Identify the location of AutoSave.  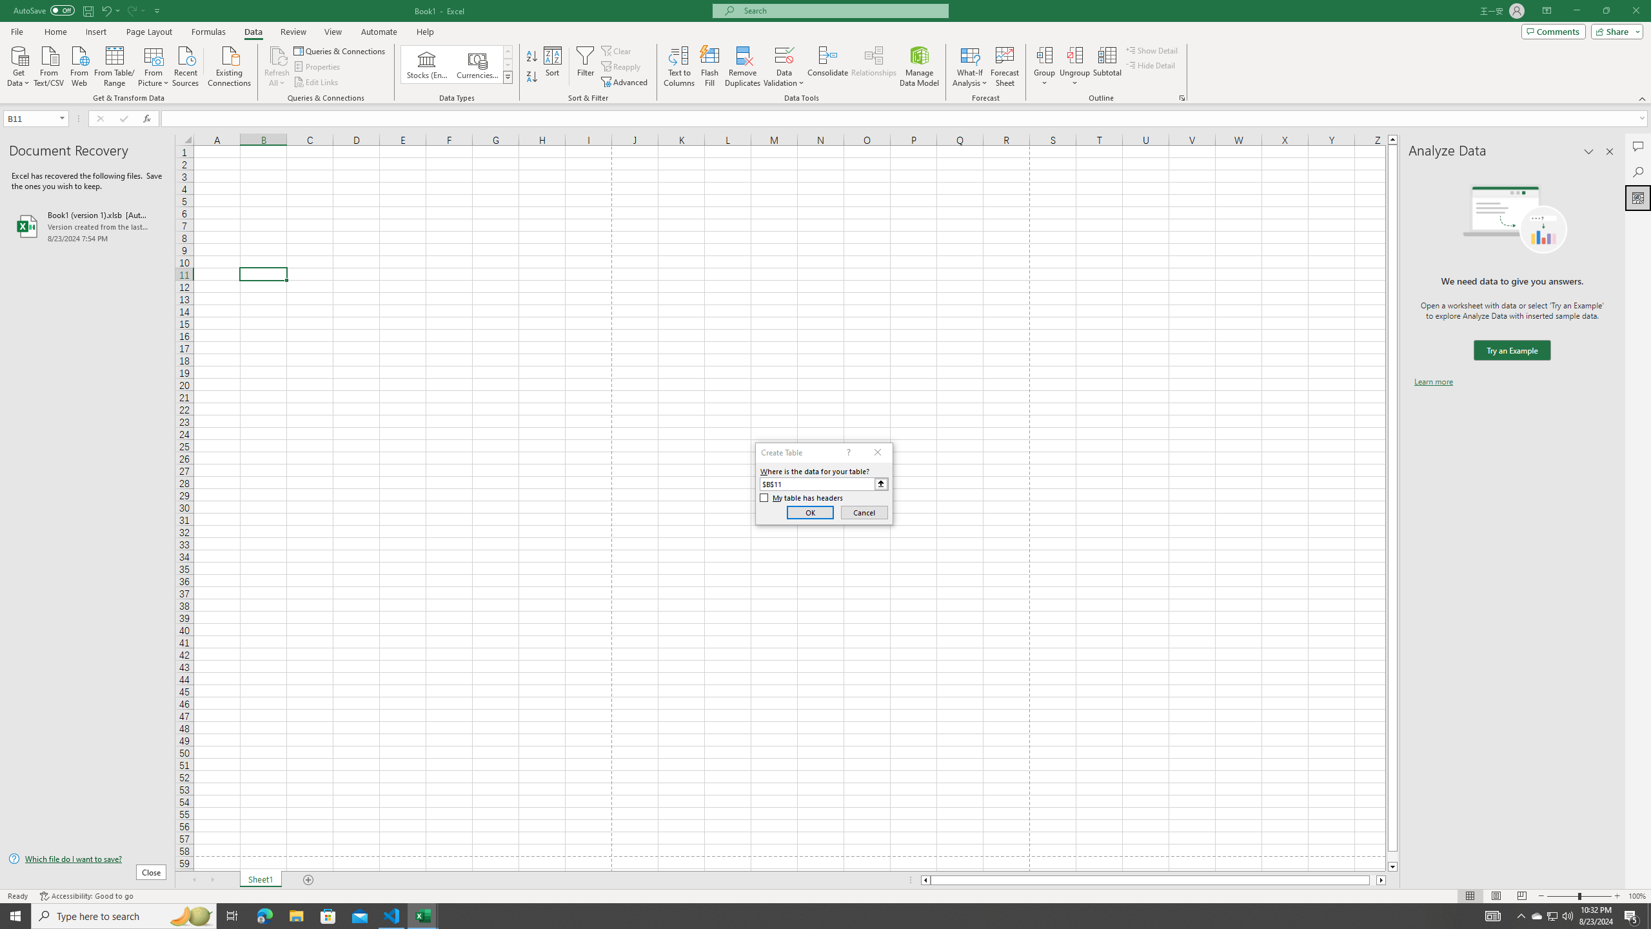
(44, 10).